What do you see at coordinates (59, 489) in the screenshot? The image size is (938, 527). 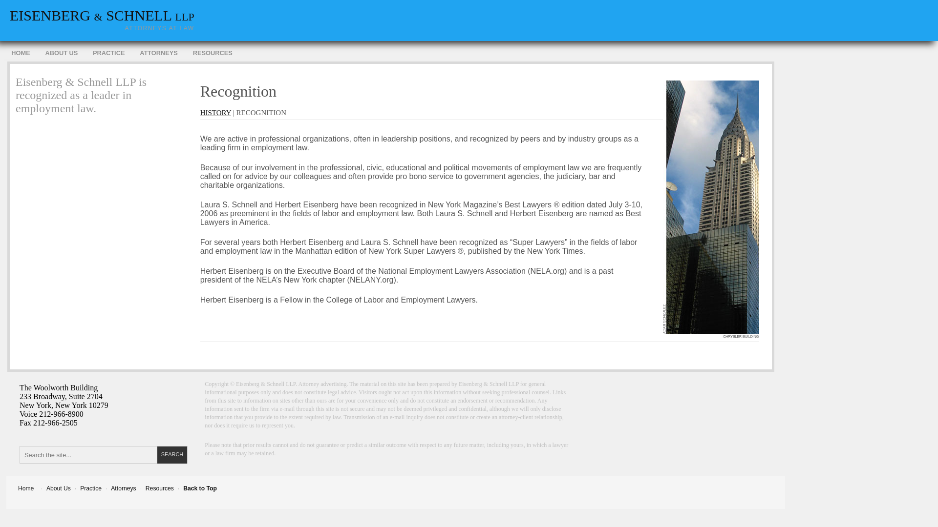 I see `About Us` at bounding box center [59, 489].